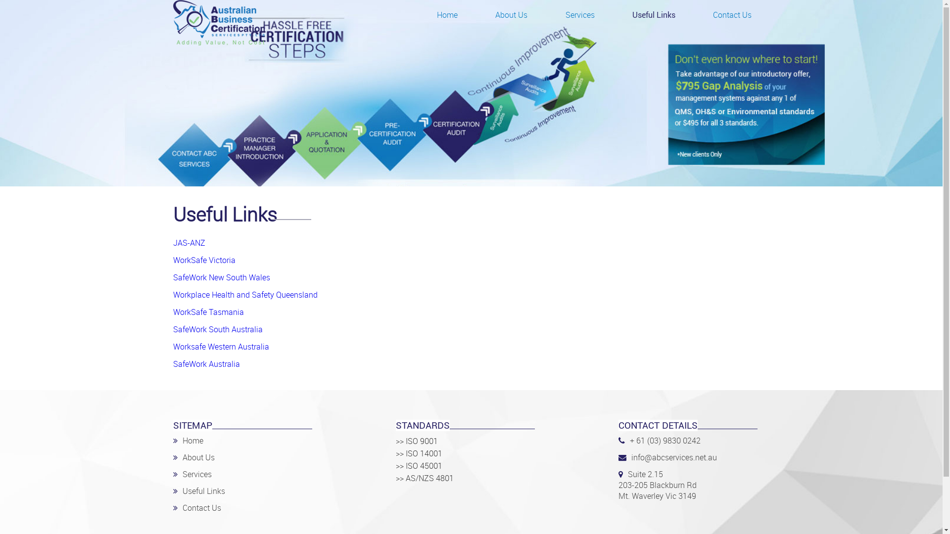  I want to click on SafeWork New South Wales, so click(222, 277).